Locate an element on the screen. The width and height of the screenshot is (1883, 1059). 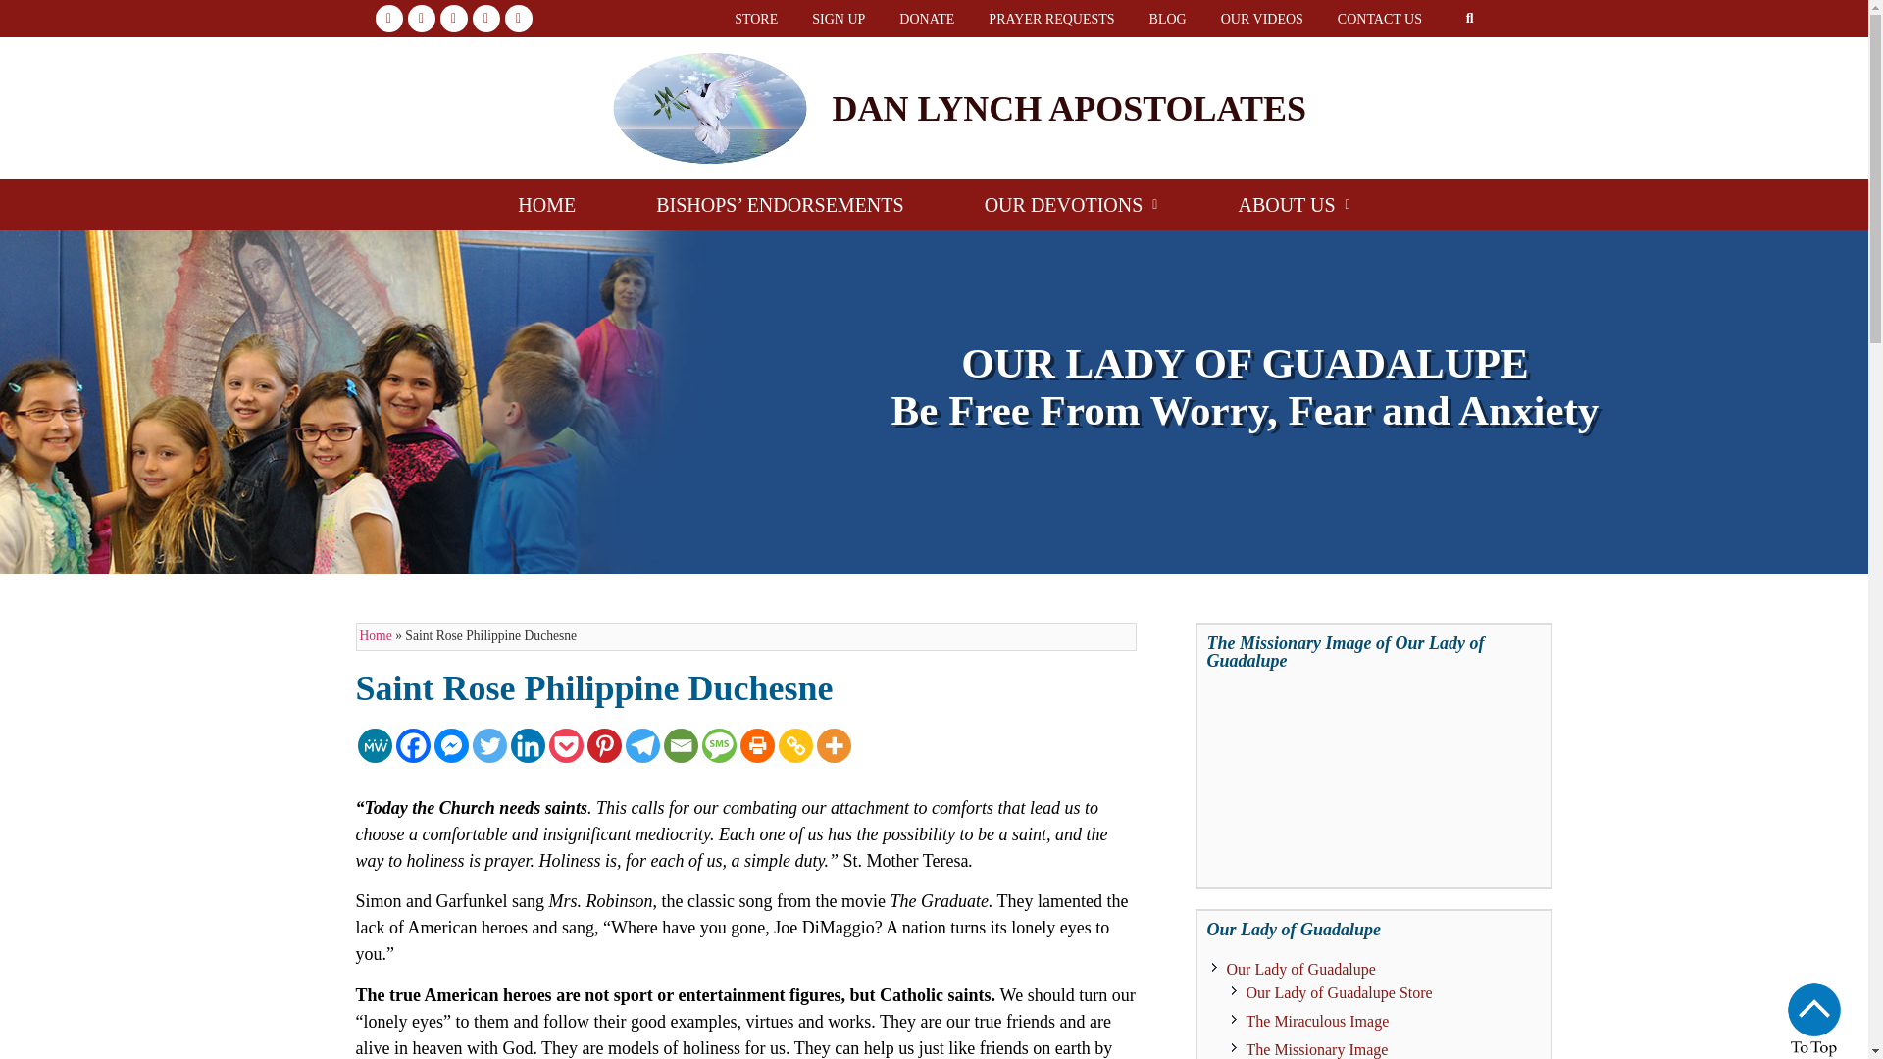
Facebook is located at coordinates (413, 745).